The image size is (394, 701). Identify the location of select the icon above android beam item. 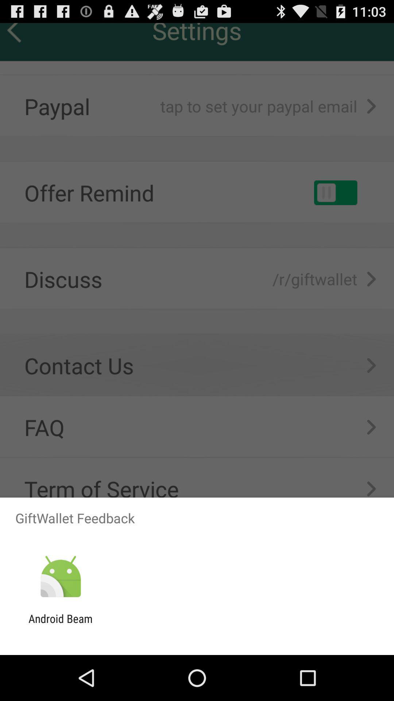
(61, 577).